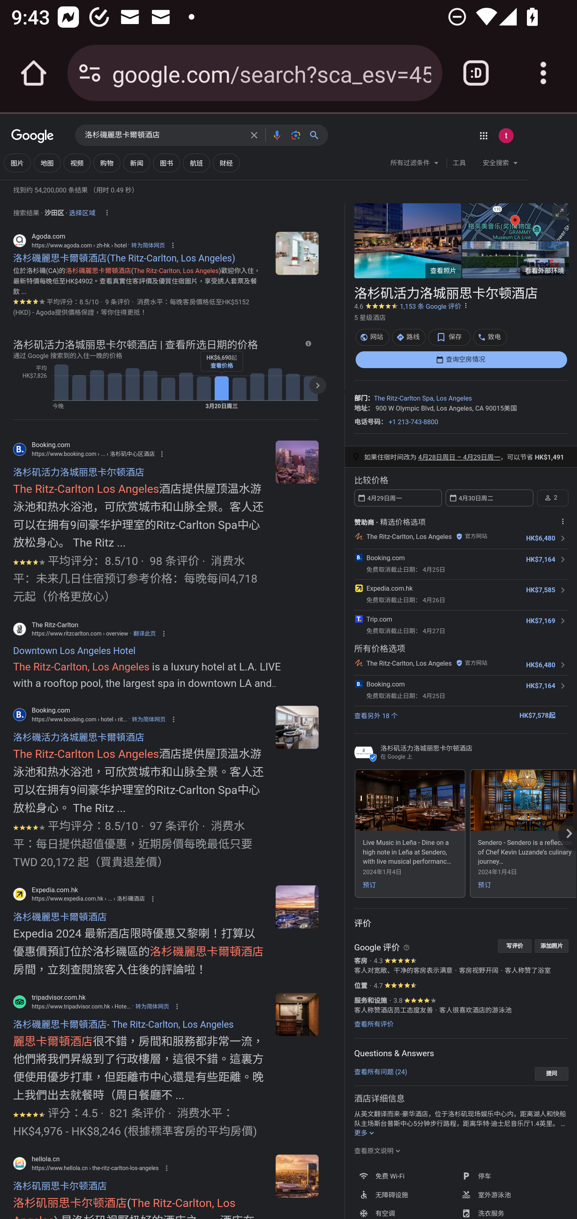 The height and width of the screenshot is (1219, 577). I want to click on 更多有关“洛杉矶活力洛城丽思卡尔顿酒店”的信息, so click(365, 1133).